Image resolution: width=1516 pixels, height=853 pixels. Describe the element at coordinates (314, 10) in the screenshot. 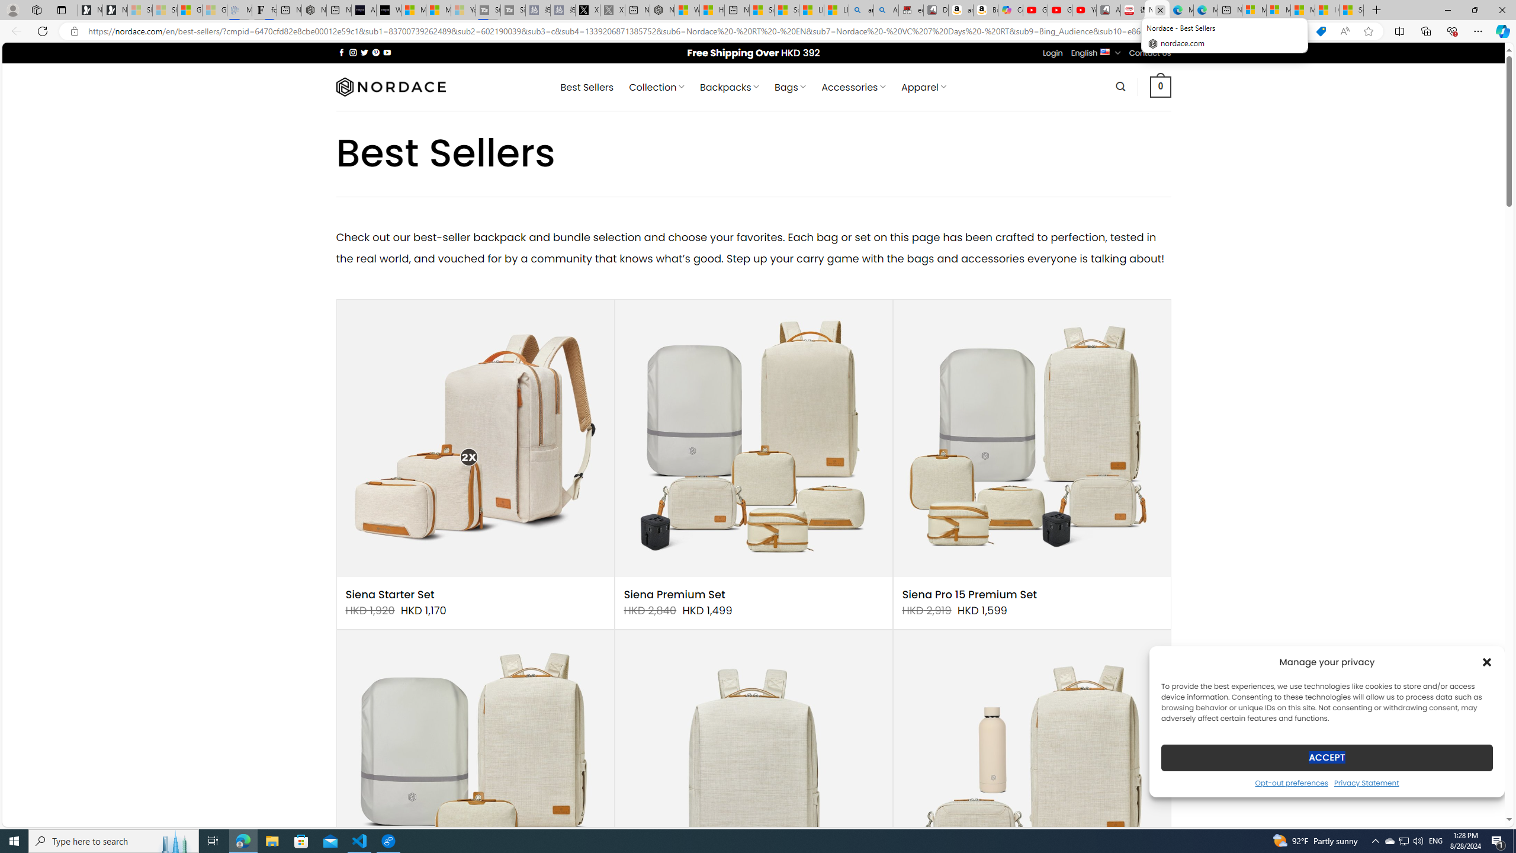

I see `Nordace - #1 Japanese Best-Seller - Siena Smart Backpack` at that location.